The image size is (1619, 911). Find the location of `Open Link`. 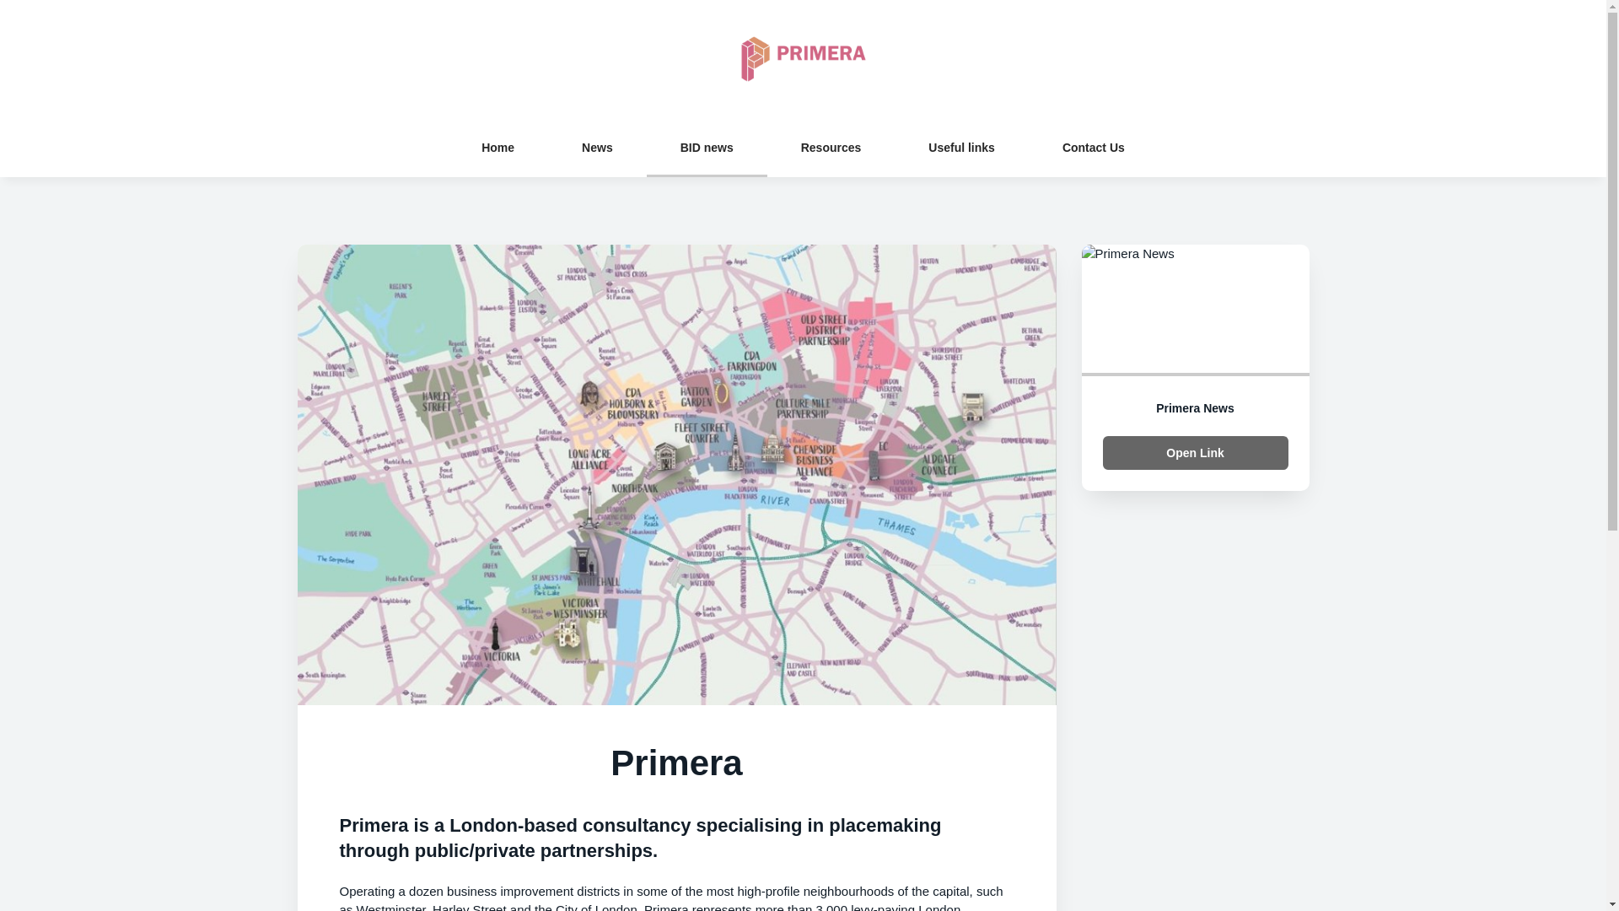

Open Link is located at coordinates (1196, 453).